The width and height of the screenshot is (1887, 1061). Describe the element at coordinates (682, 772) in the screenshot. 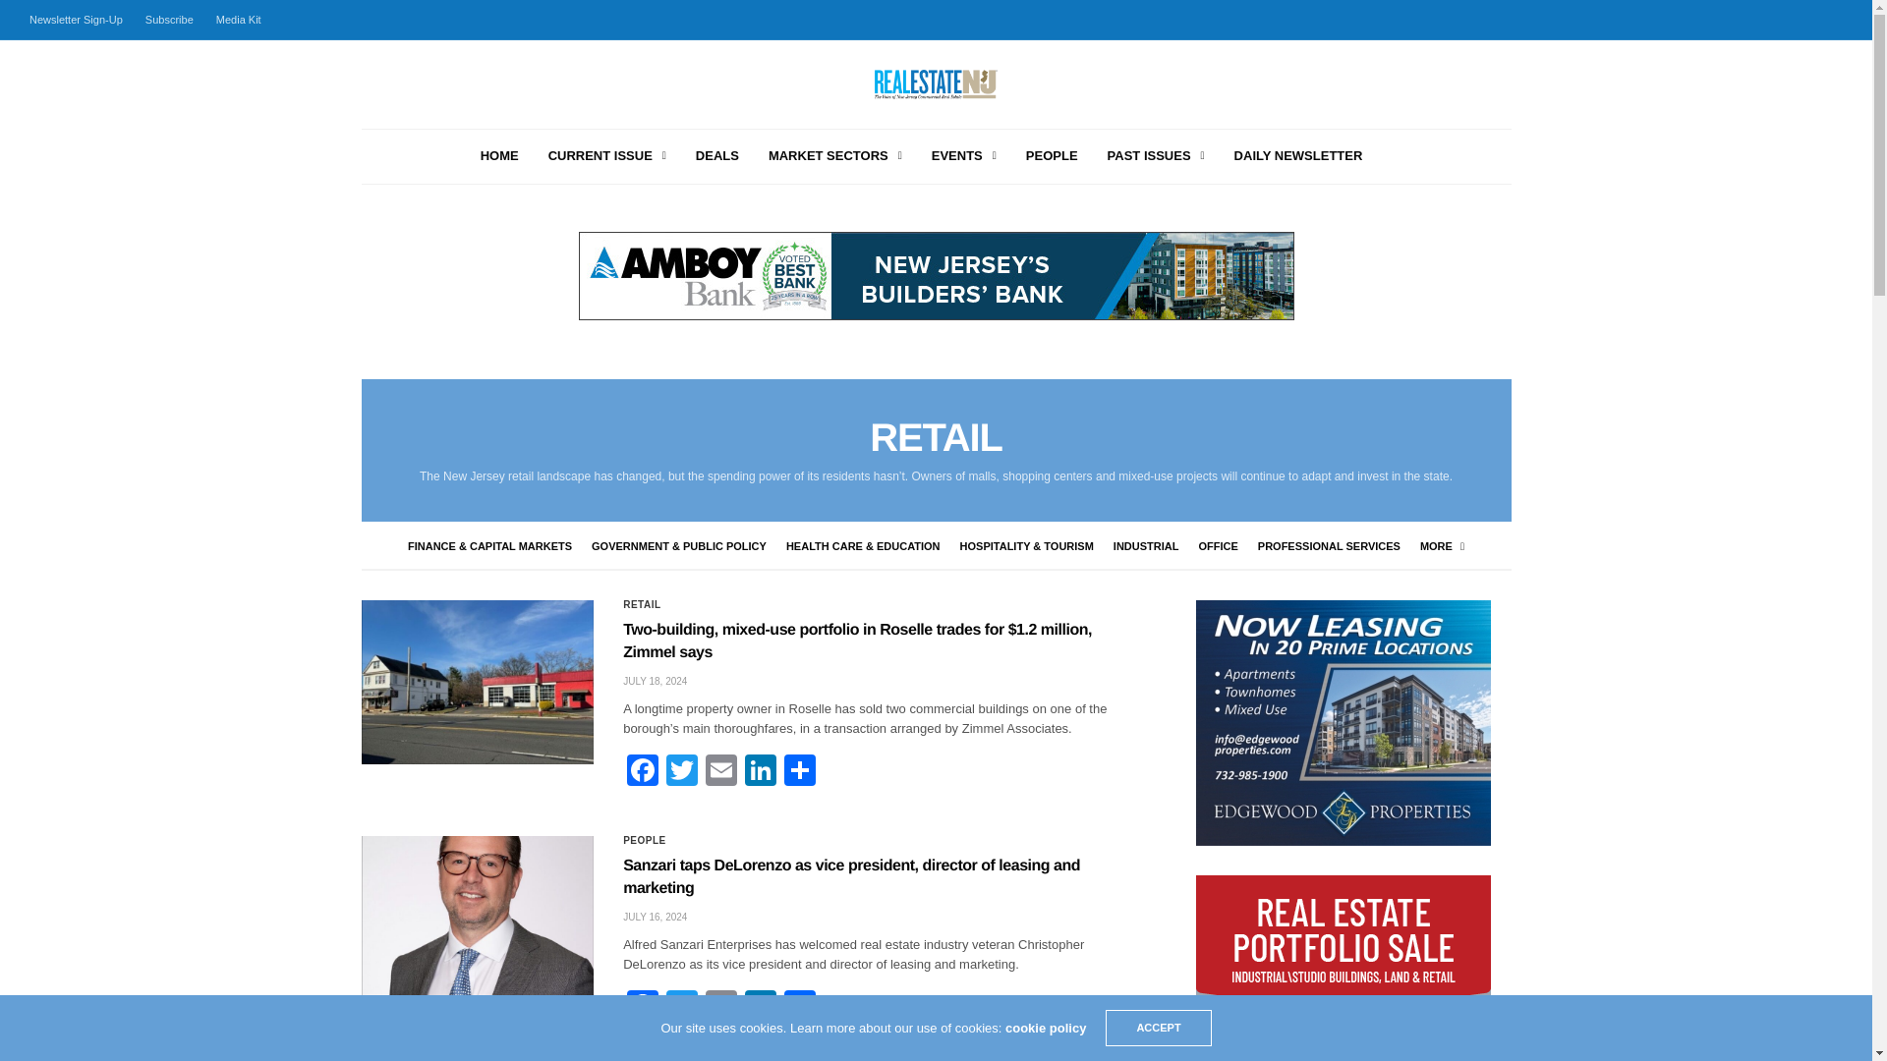

I see `Twitter` at that location.